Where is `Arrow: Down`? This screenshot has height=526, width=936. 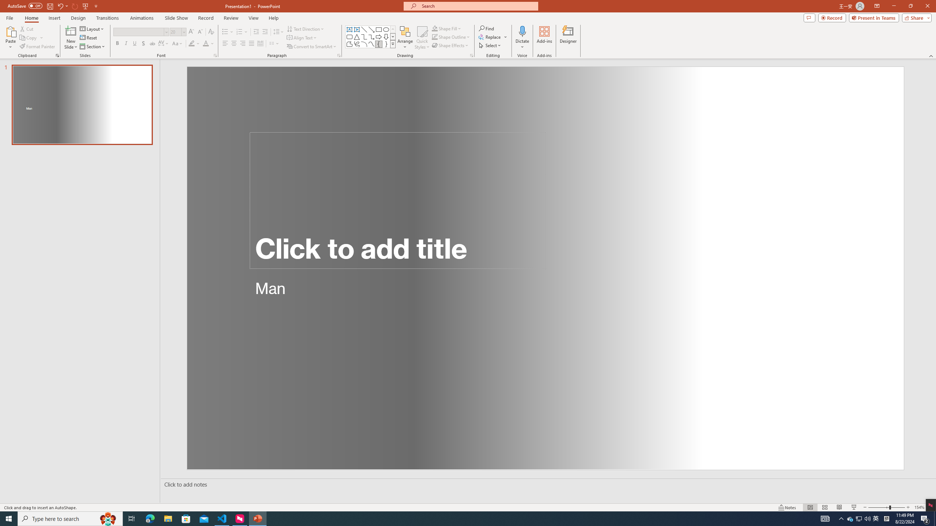 Arrow: Down is located at coordinates (386, 37).